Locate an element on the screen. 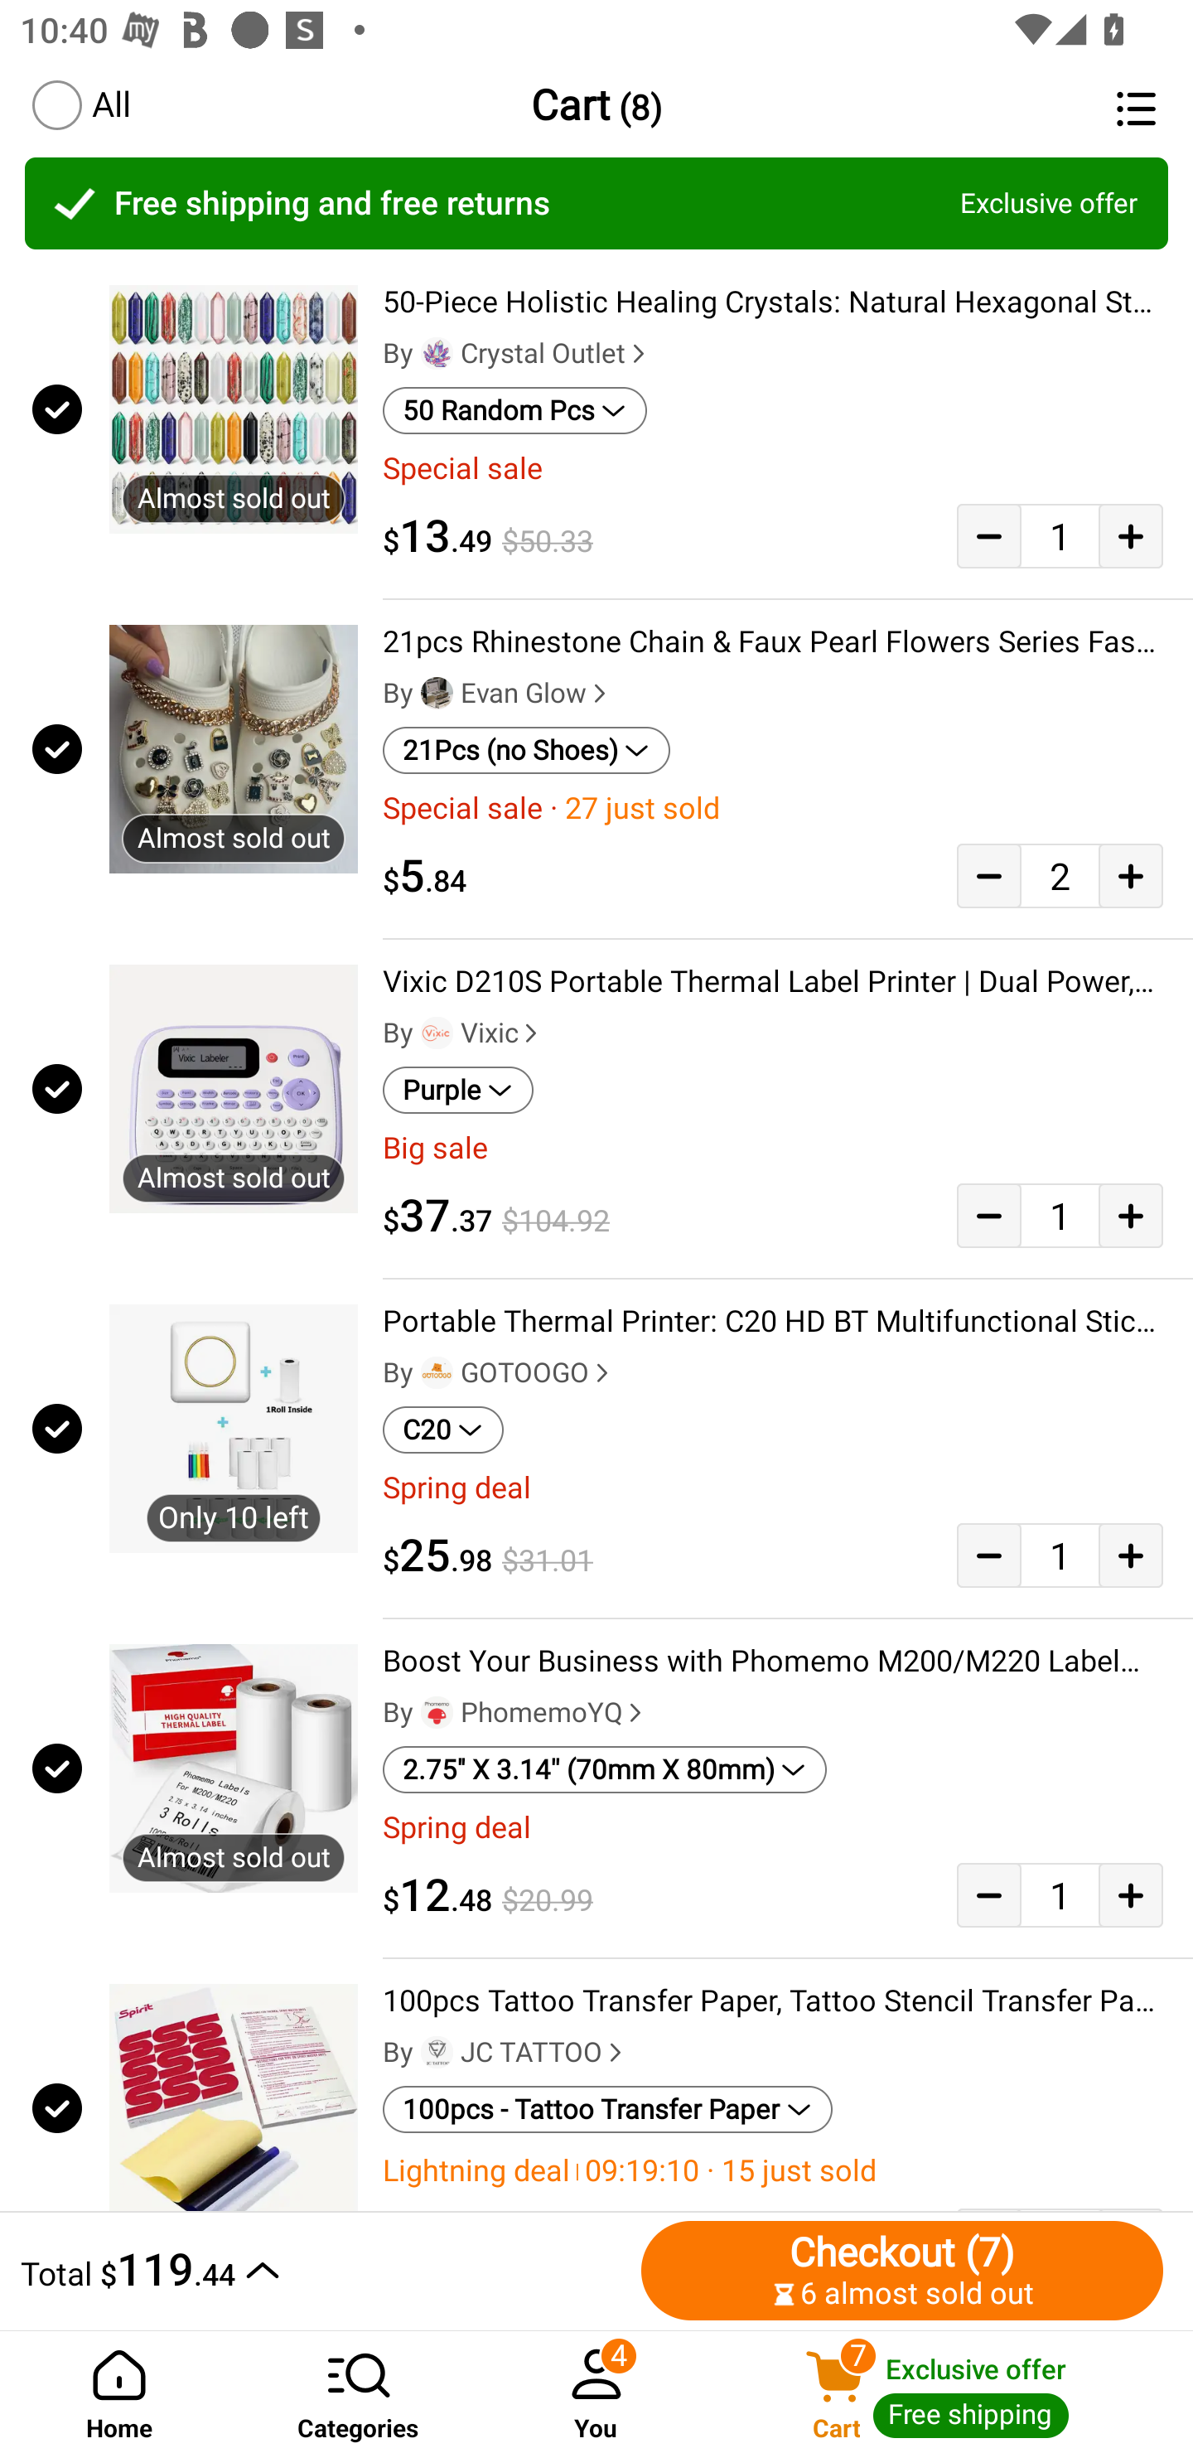 The image size is (1193, 2453). By GOTOOGO is located at coordinates (499, 1372).